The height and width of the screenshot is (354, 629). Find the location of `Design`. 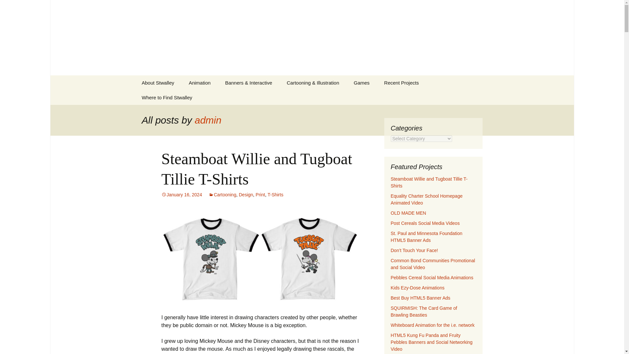

Design is located at coordinates (246, 195).